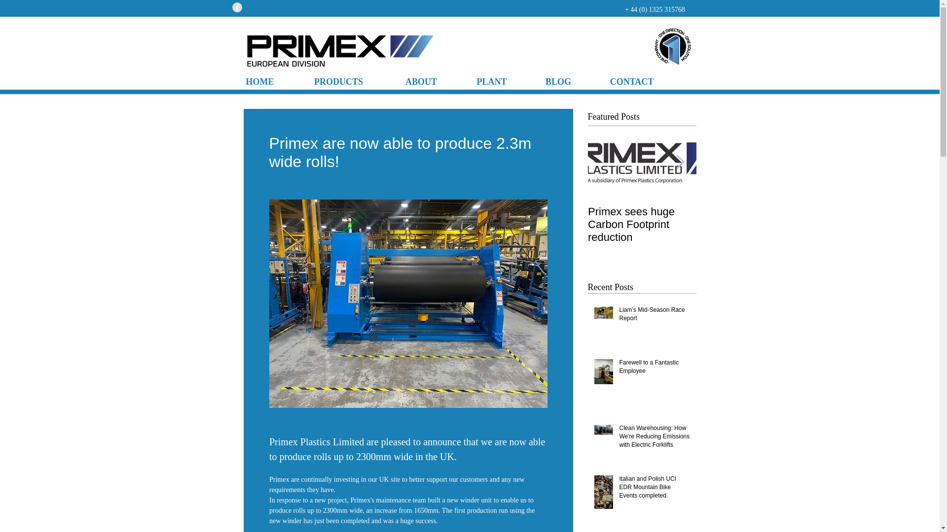 This screenshot has width=947, height=532. What do you see at coordinates (642, 224) in the screenshot?
I see `Primex sees huge Carbon Footprint reduction` at bounding box center [642, 224].